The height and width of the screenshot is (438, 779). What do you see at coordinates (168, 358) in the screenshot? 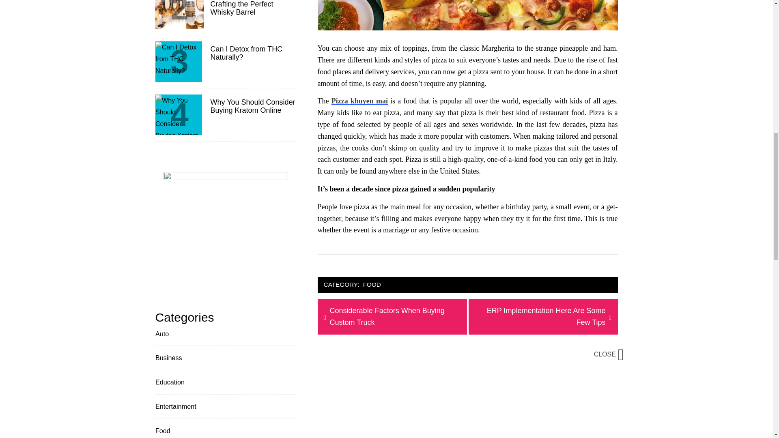
I see `Business` at bounding box center [168, 358].